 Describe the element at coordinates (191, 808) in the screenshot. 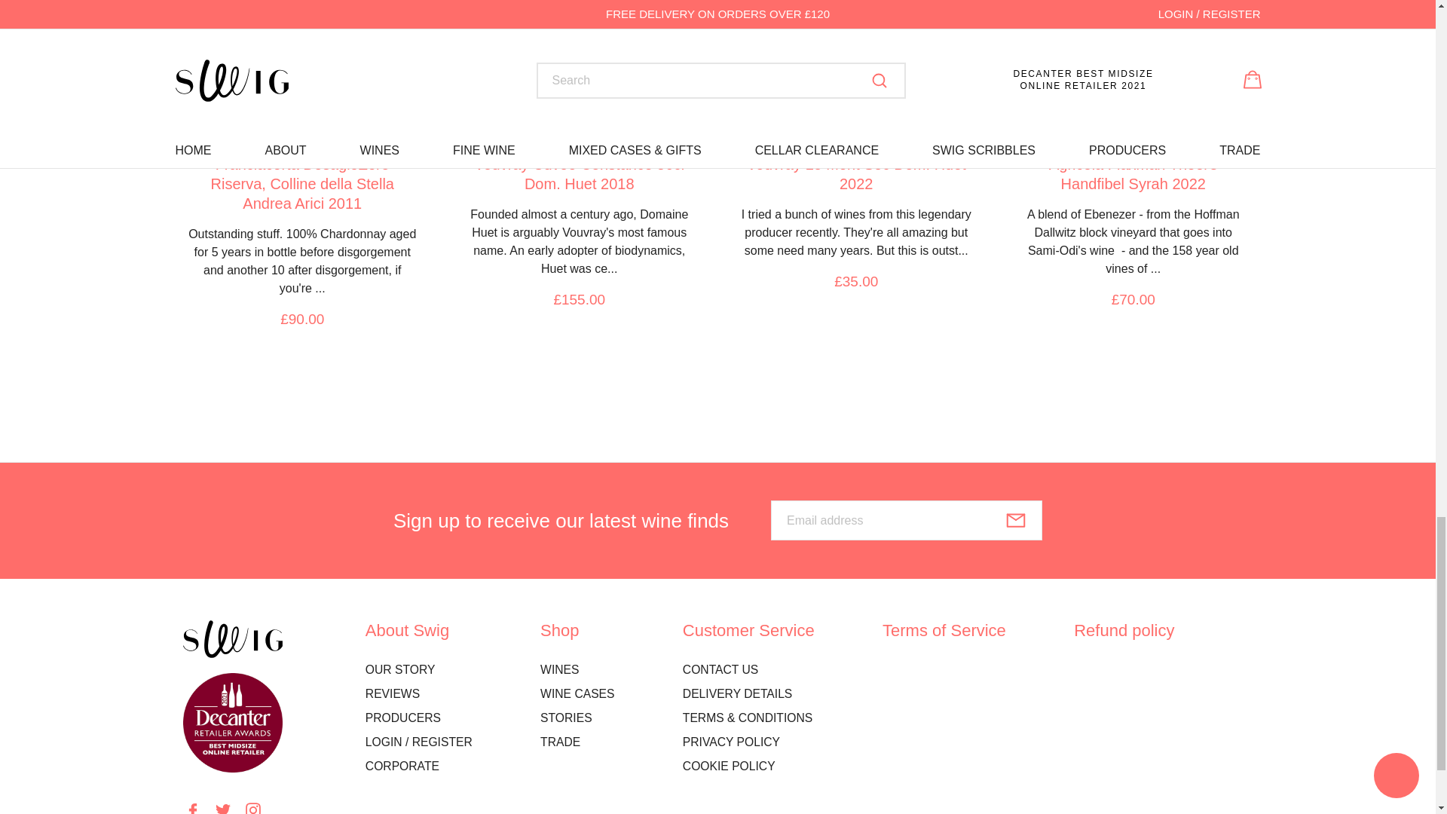

I see `Swig Wines on Facebook` at that location.